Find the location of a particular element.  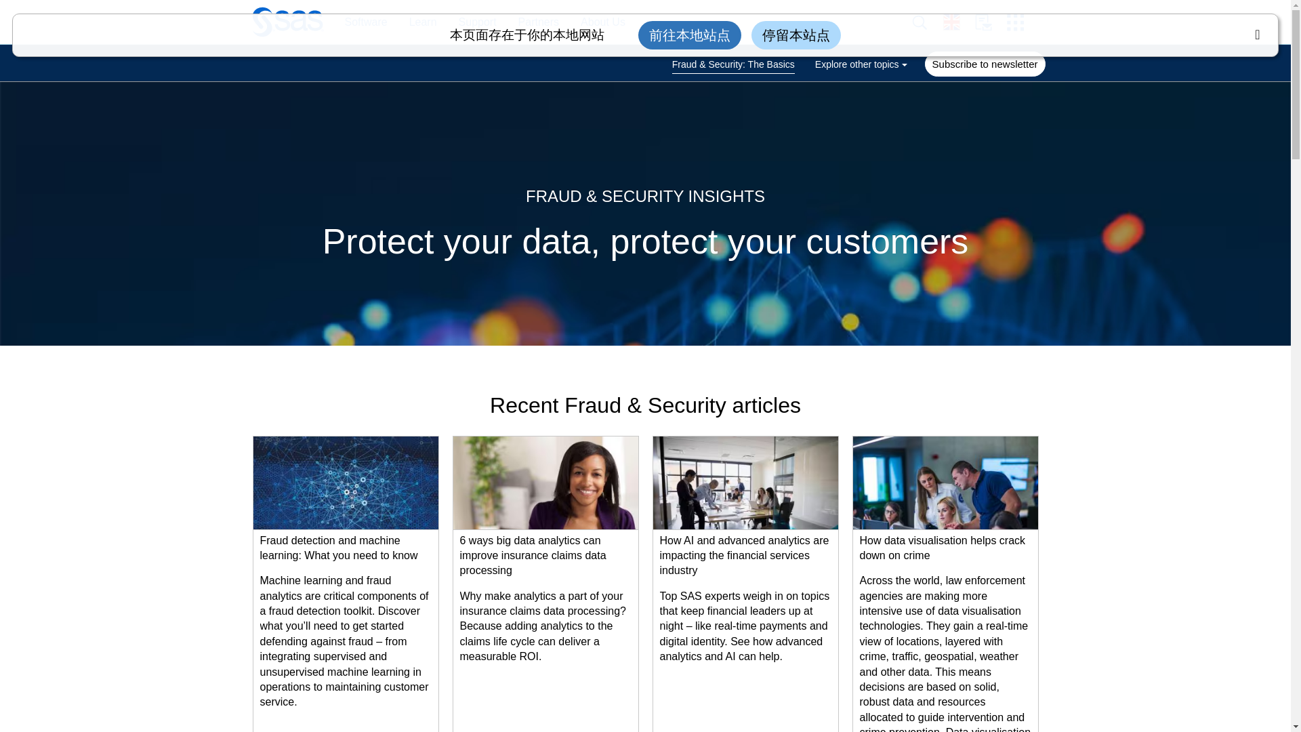

SAS Sites is located at coordinates (1020, 22).